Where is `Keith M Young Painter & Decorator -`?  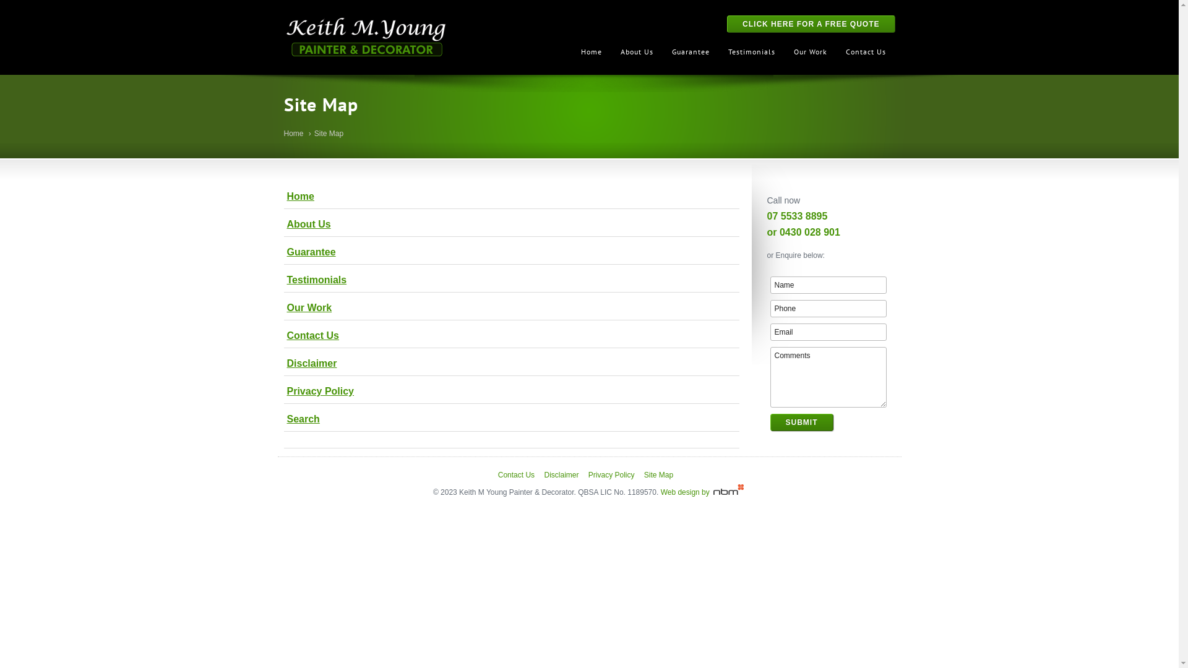 Keith M Young Painter & Decorator - is located at coordinates (365, 37).